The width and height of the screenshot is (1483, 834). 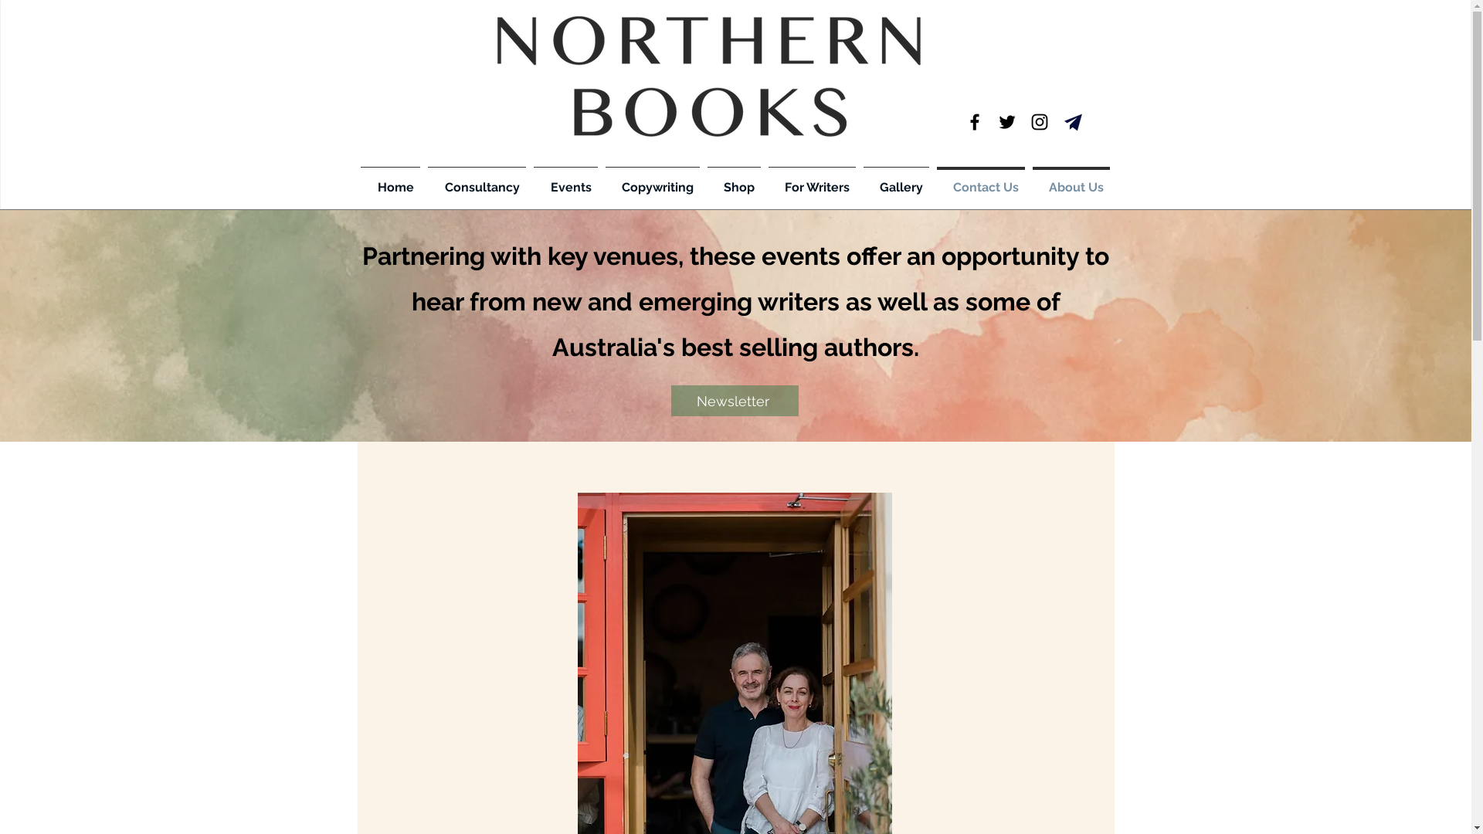 What do you see at coordinates (734, 181) in the screenshot?
I see `Shop` at bounding box center [734, 181].